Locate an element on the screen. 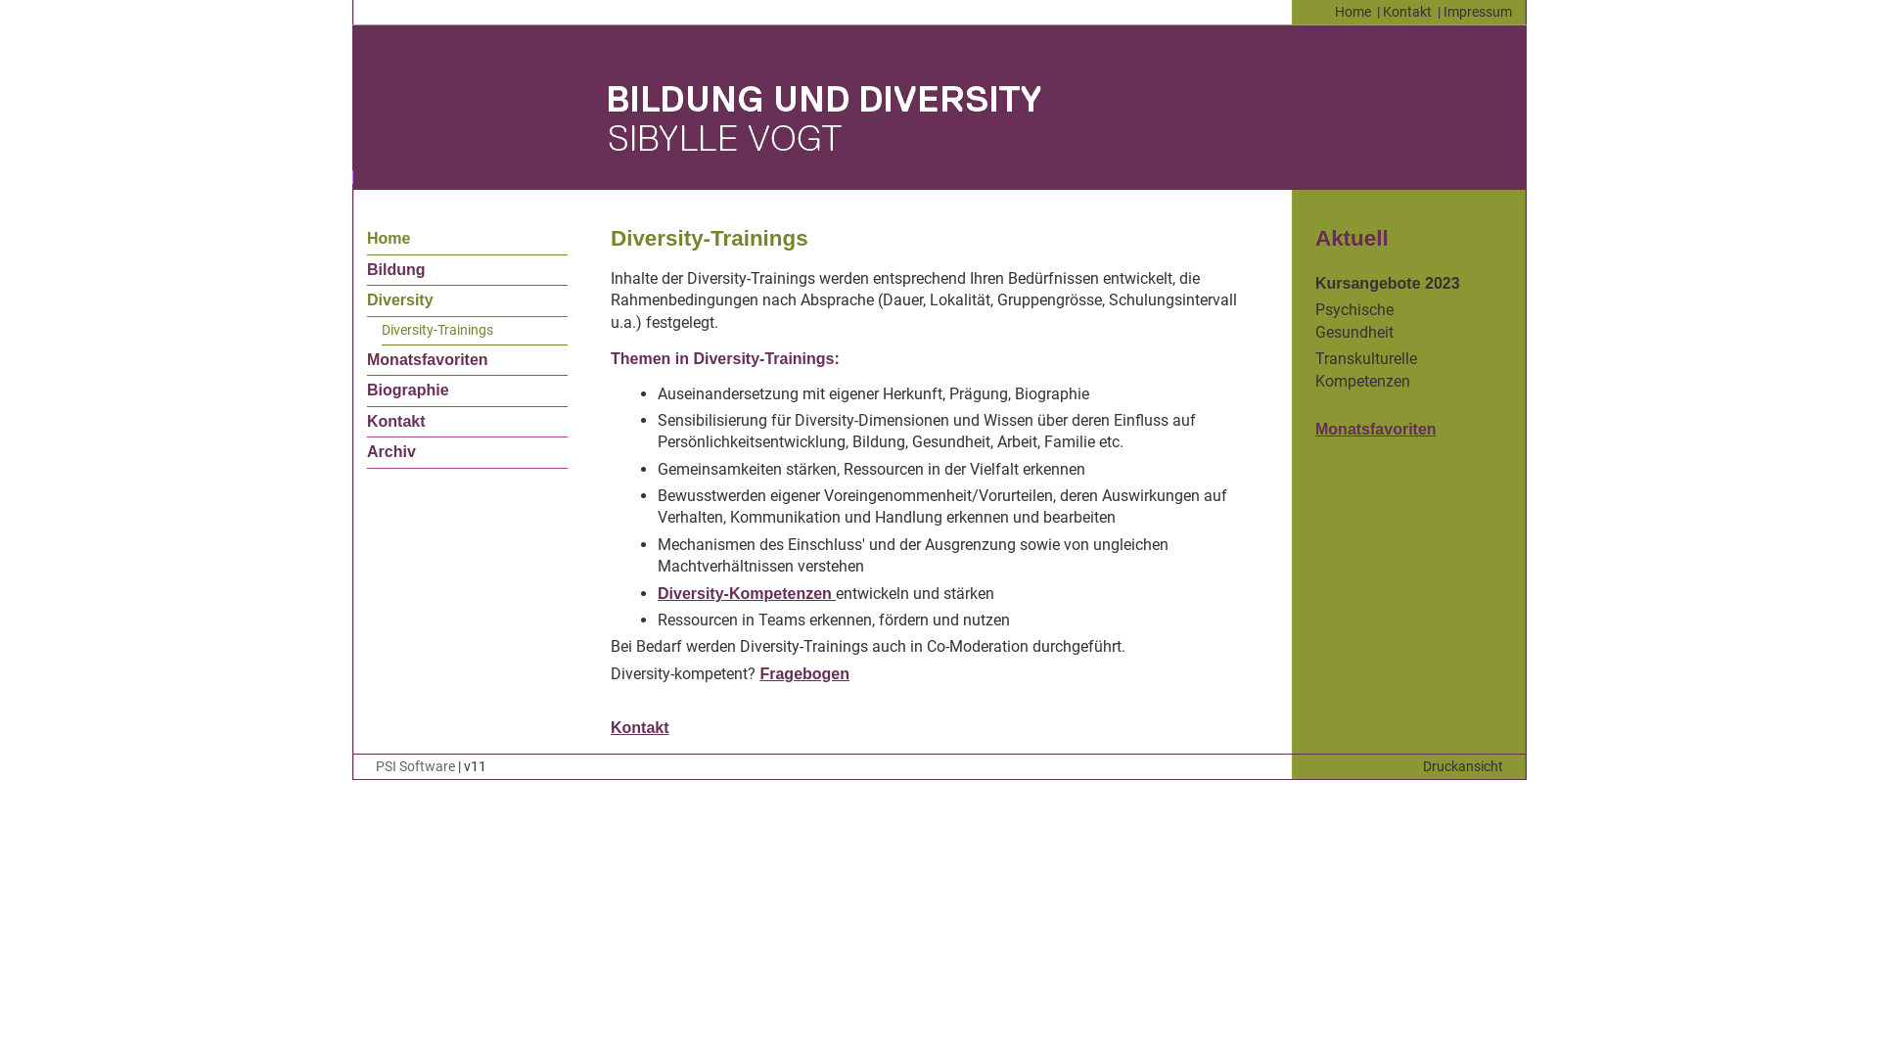 The image size is (1879, 1057). Archiv is located at coordinates (391, 452).